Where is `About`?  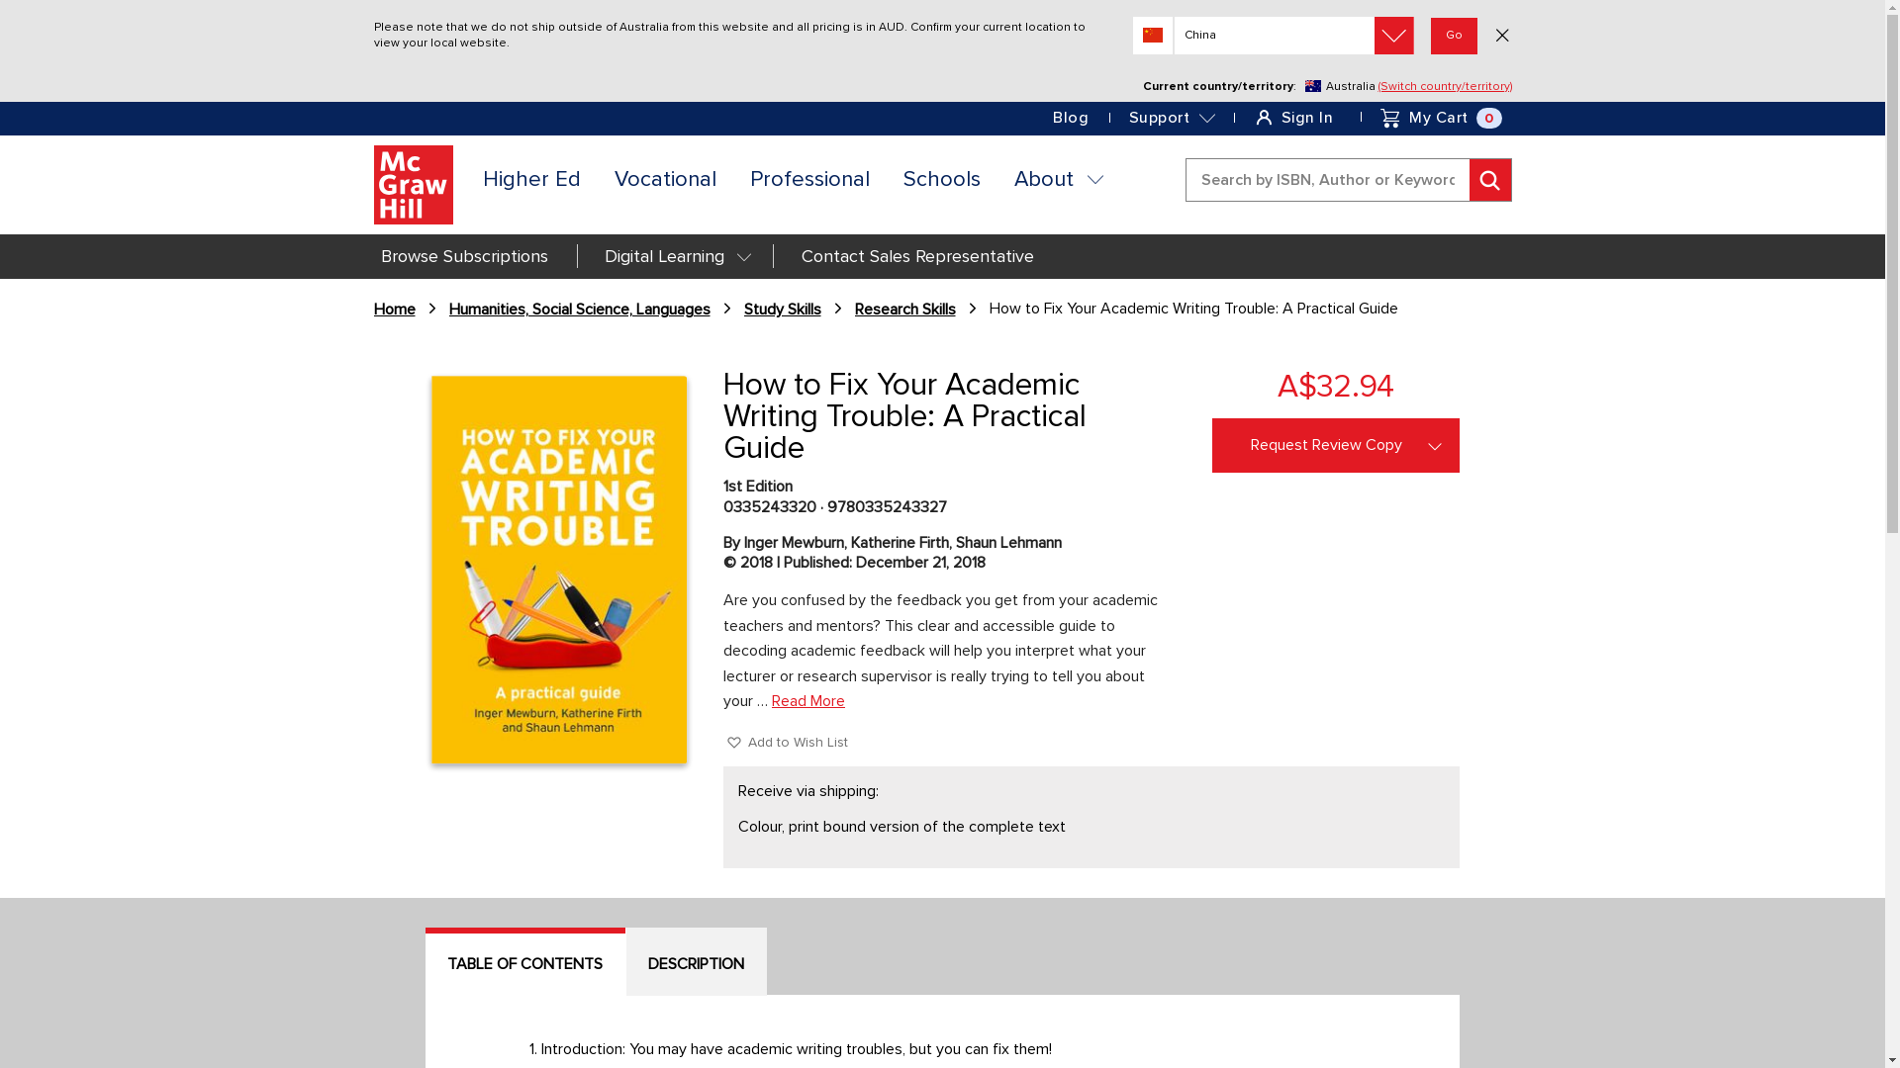
About is located at coordinates (1053, 180).